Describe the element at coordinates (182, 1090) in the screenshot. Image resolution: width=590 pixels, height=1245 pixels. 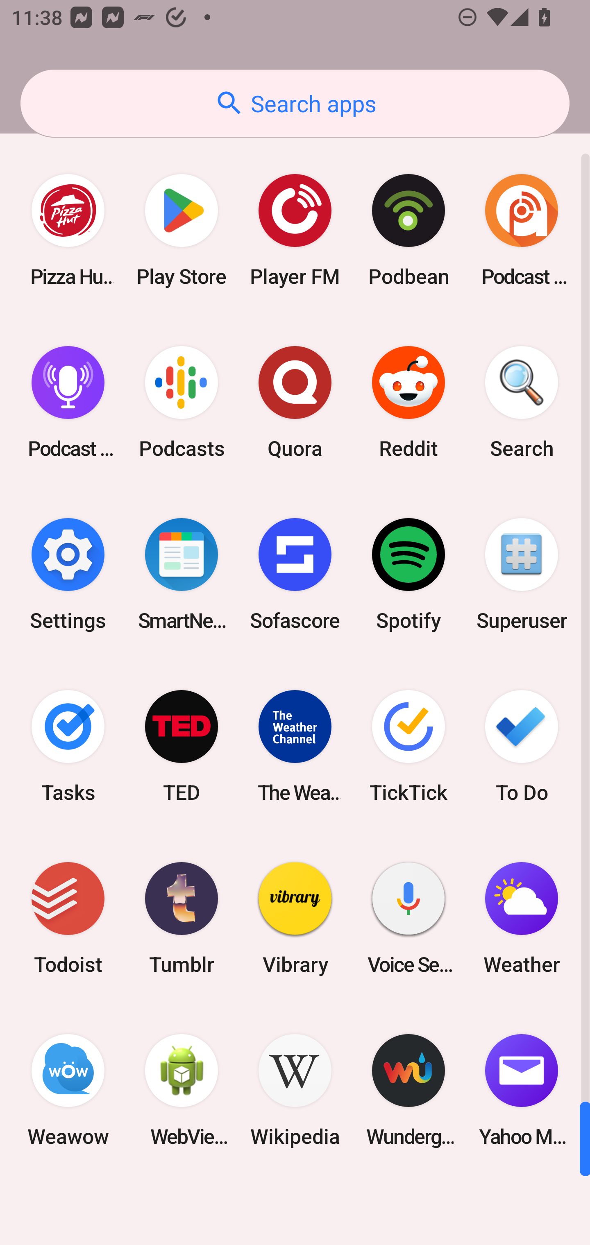
I see `WebView Browser Tester` at that location.